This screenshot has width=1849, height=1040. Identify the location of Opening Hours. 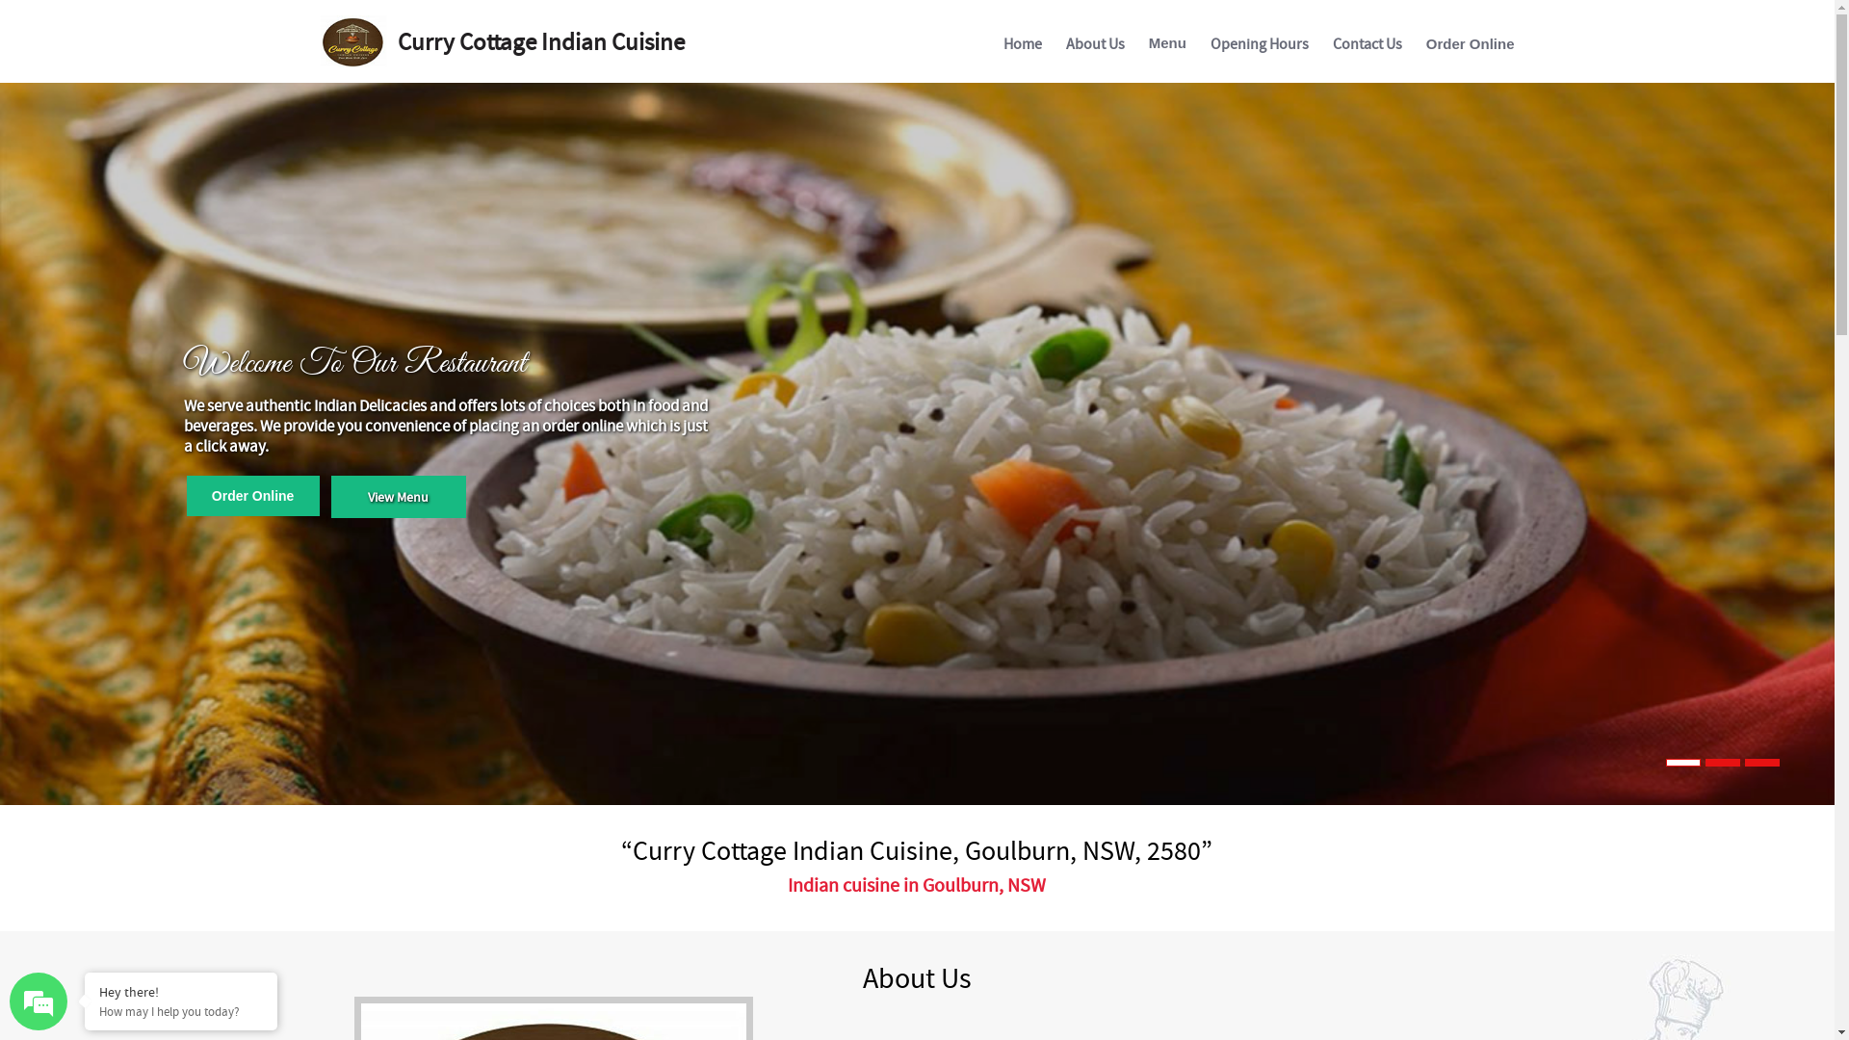
(1260, 48).